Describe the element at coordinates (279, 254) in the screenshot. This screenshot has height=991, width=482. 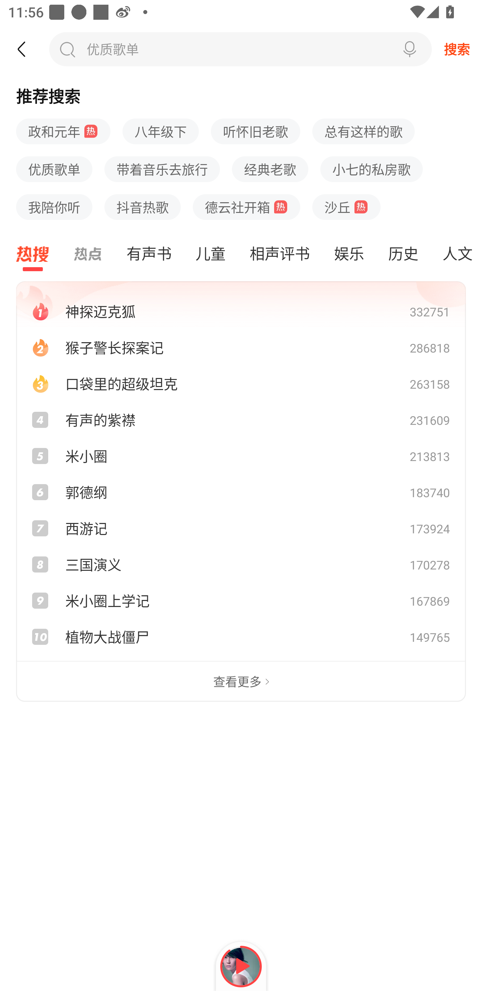
I see `相声评书` at that location.